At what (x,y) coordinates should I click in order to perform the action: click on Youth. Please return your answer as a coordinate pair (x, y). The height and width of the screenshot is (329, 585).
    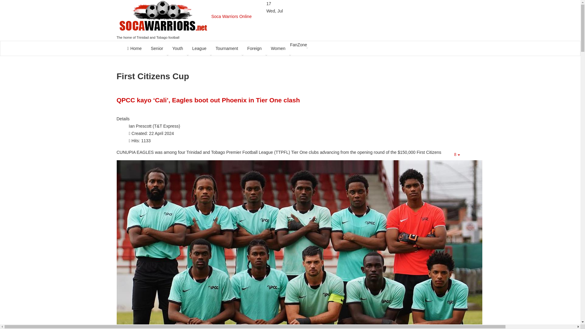
    Looking at the image, I should click on (177, 48).